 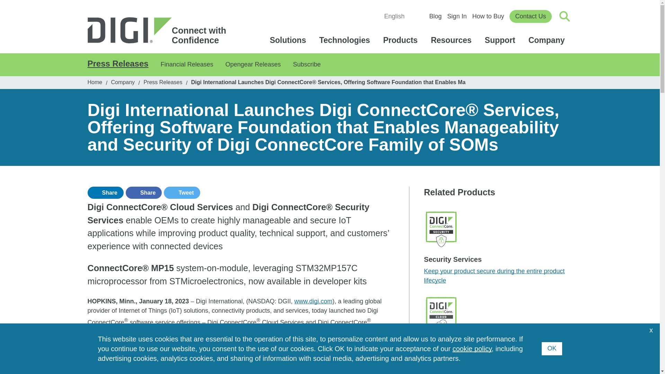 What do you see at coordinates (548, 40) in the screenshot?
I see `Click to toggle support menu` at bounding box center [548, 40].